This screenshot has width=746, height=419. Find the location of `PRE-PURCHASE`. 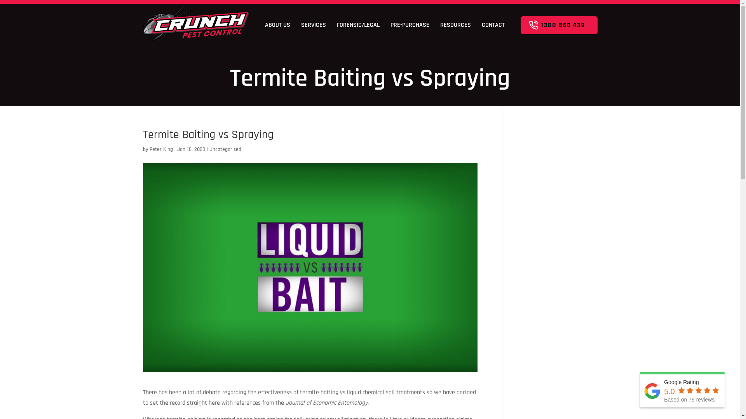

PRE-PURCHASE is located at coordinates (410, 25).